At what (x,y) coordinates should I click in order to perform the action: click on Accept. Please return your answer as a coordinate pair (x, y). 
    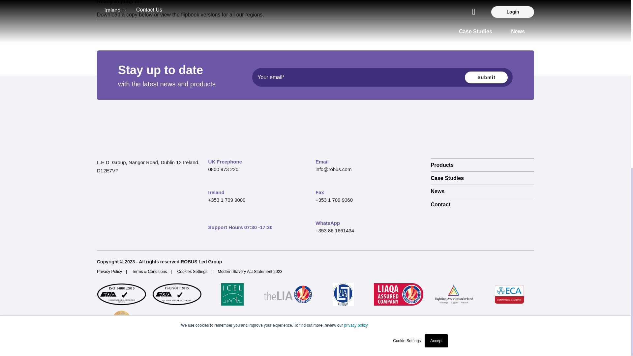
    Looking at the image, I should click on (437, 23).